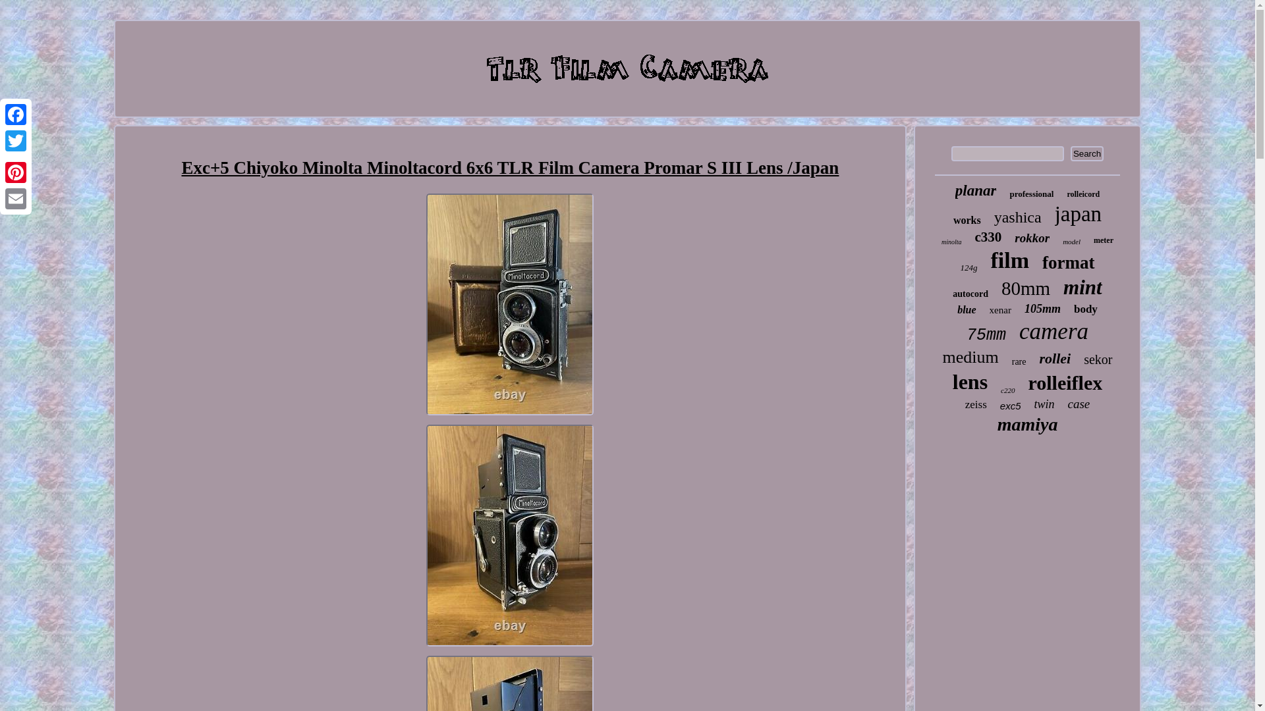 The height and width of the screenshot is (711, 1265). What do you see at coordinates (16, 172) in the screenshot?
I see `Pinterest` at bounding box center [16, 172].